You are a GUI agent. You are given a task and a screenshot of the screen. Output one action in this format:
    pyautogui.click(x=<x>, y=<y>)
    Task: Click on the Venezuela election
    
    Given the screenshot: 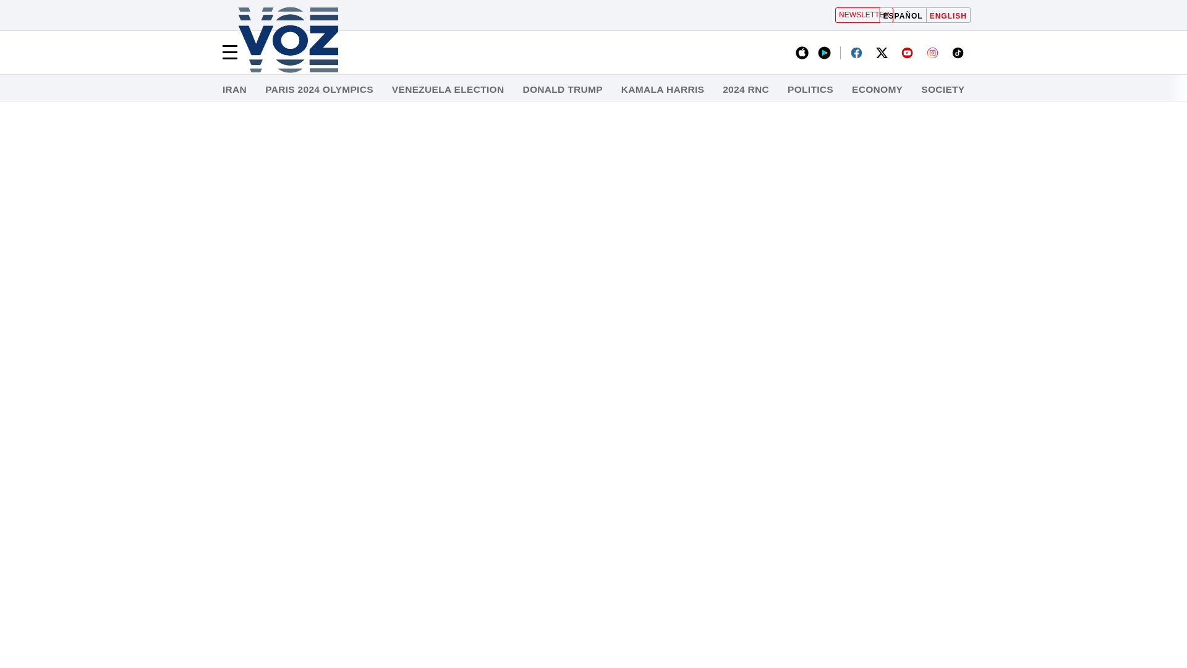 What is the action you would take?
    pyautogui.click(x=448, y=90)
    